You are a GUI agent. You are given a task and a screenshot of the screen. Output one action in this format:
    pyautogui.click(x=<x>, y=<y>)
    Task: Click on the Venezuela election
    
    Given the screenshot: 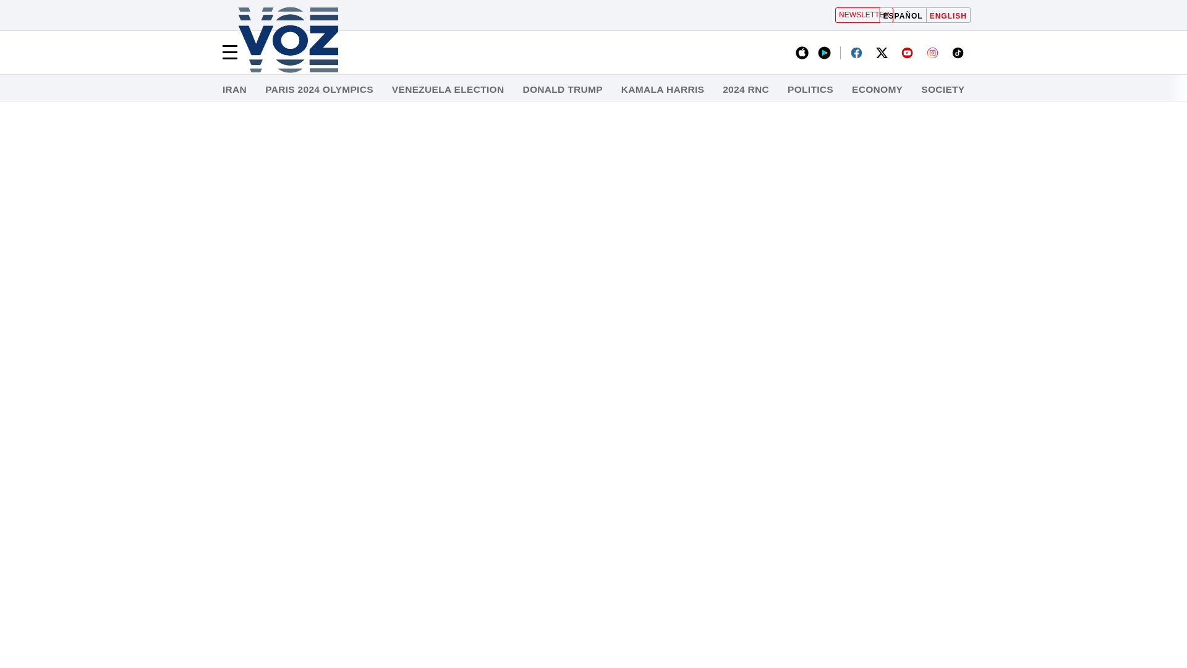 What is the action you would take?
    pyautogui.click(x=448, y=90)
    